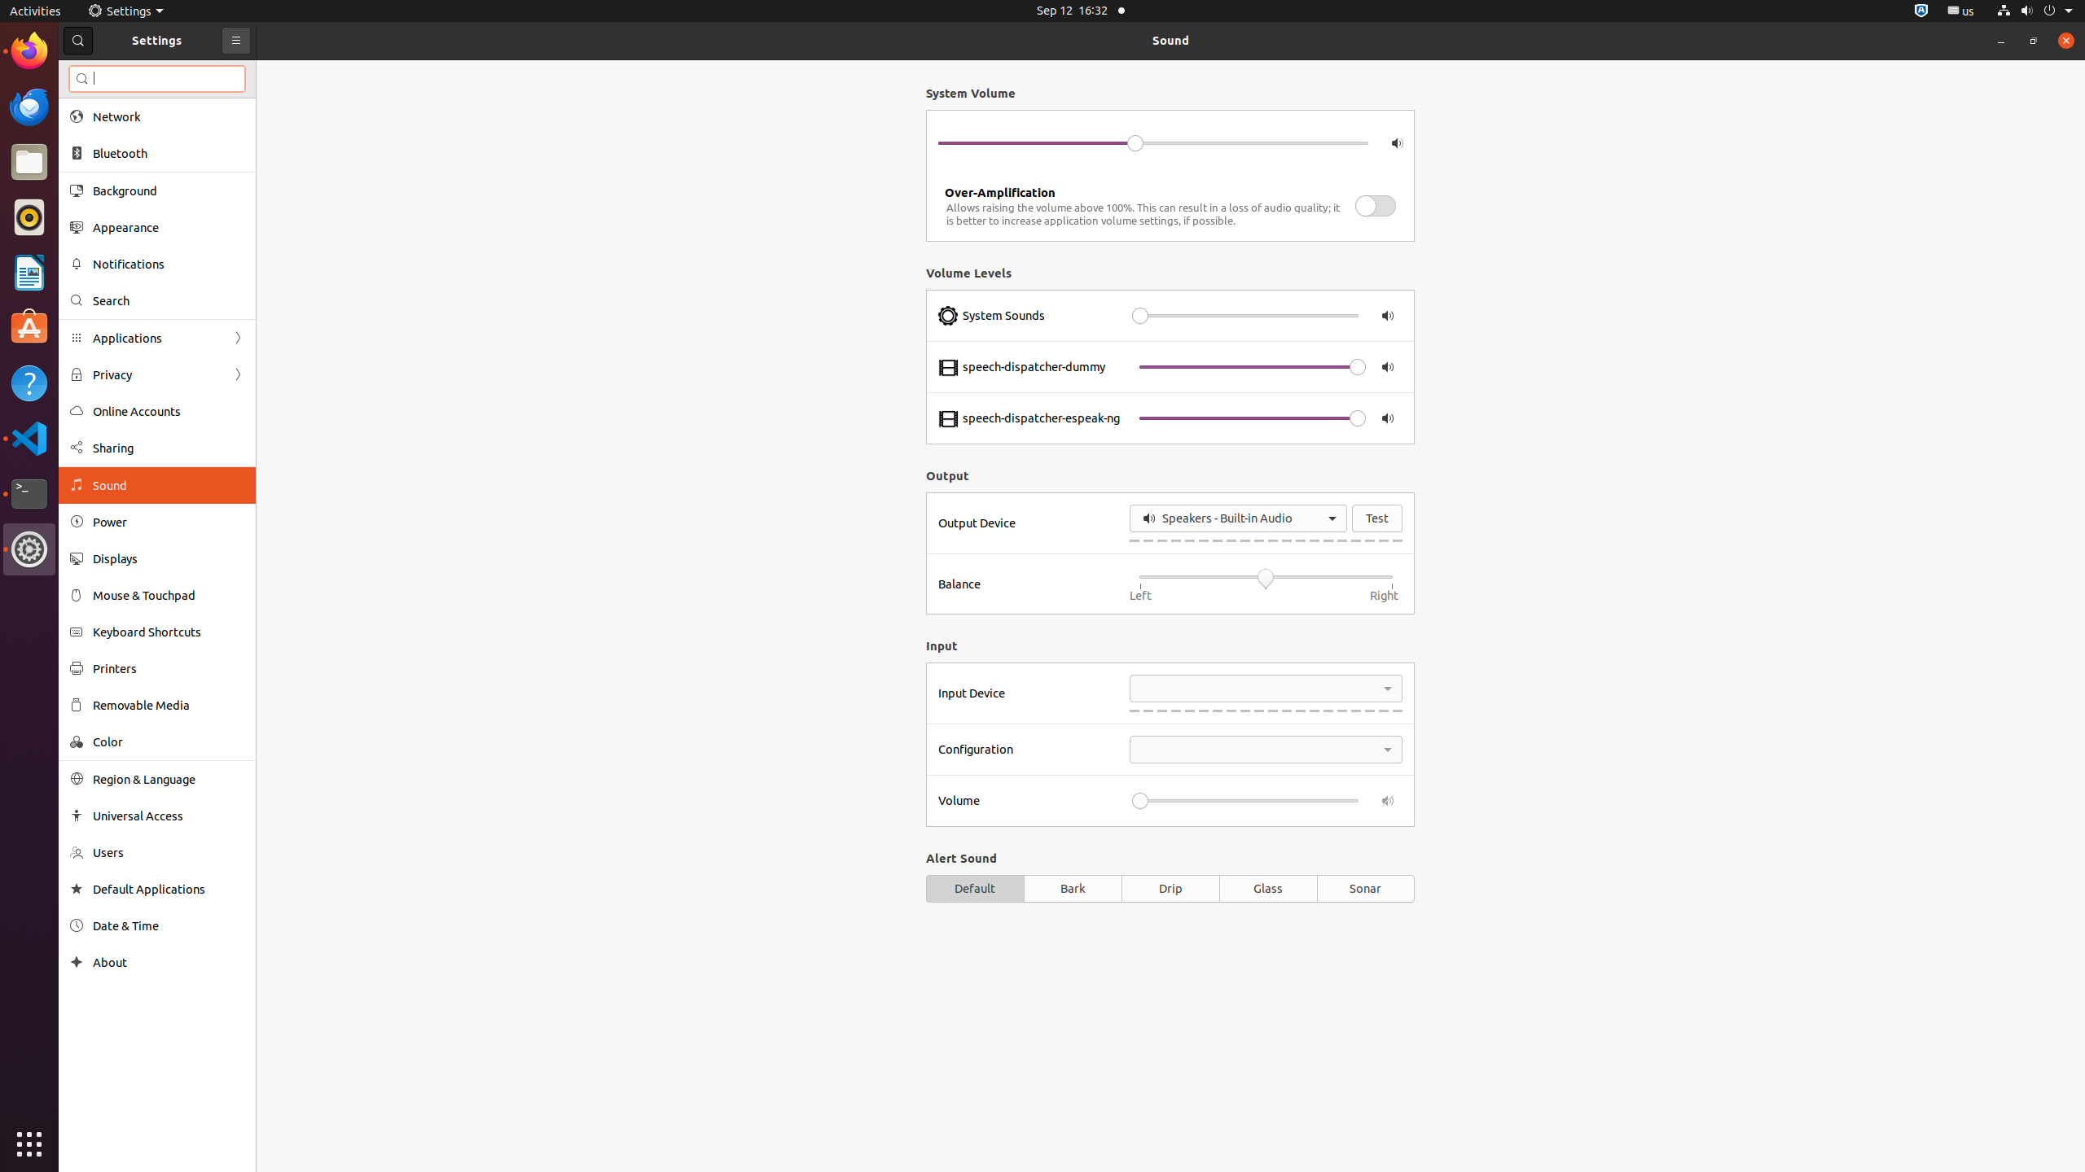 The width and height of the screenshot is (2085, 1172). I want to click on Firefox Web Browser, so click(29, 51).